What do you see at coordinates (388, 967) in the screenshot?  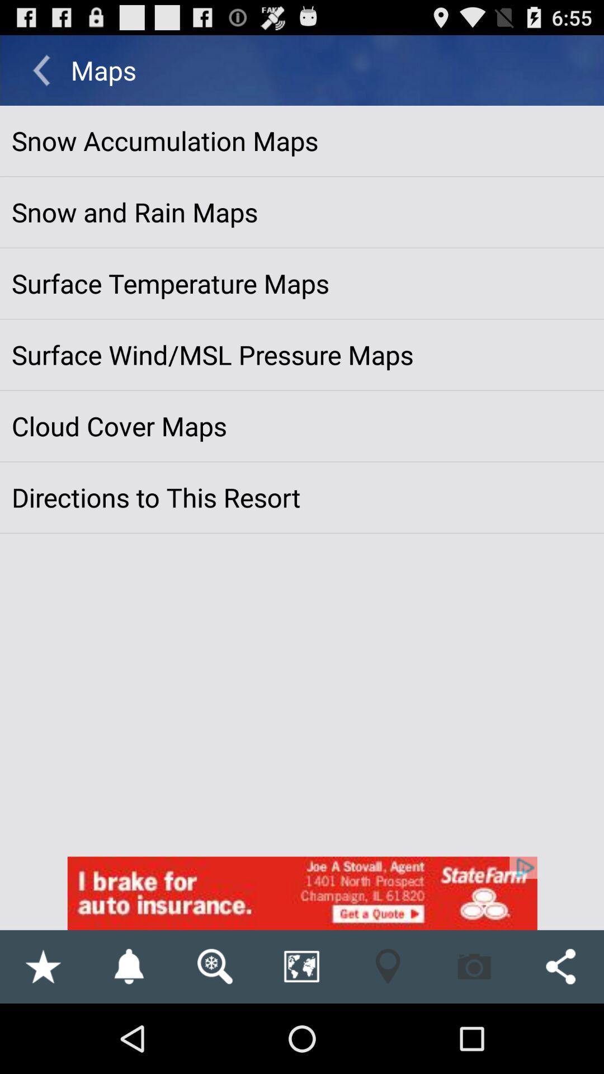 I see `find the location` at bounding box center [388, 967].